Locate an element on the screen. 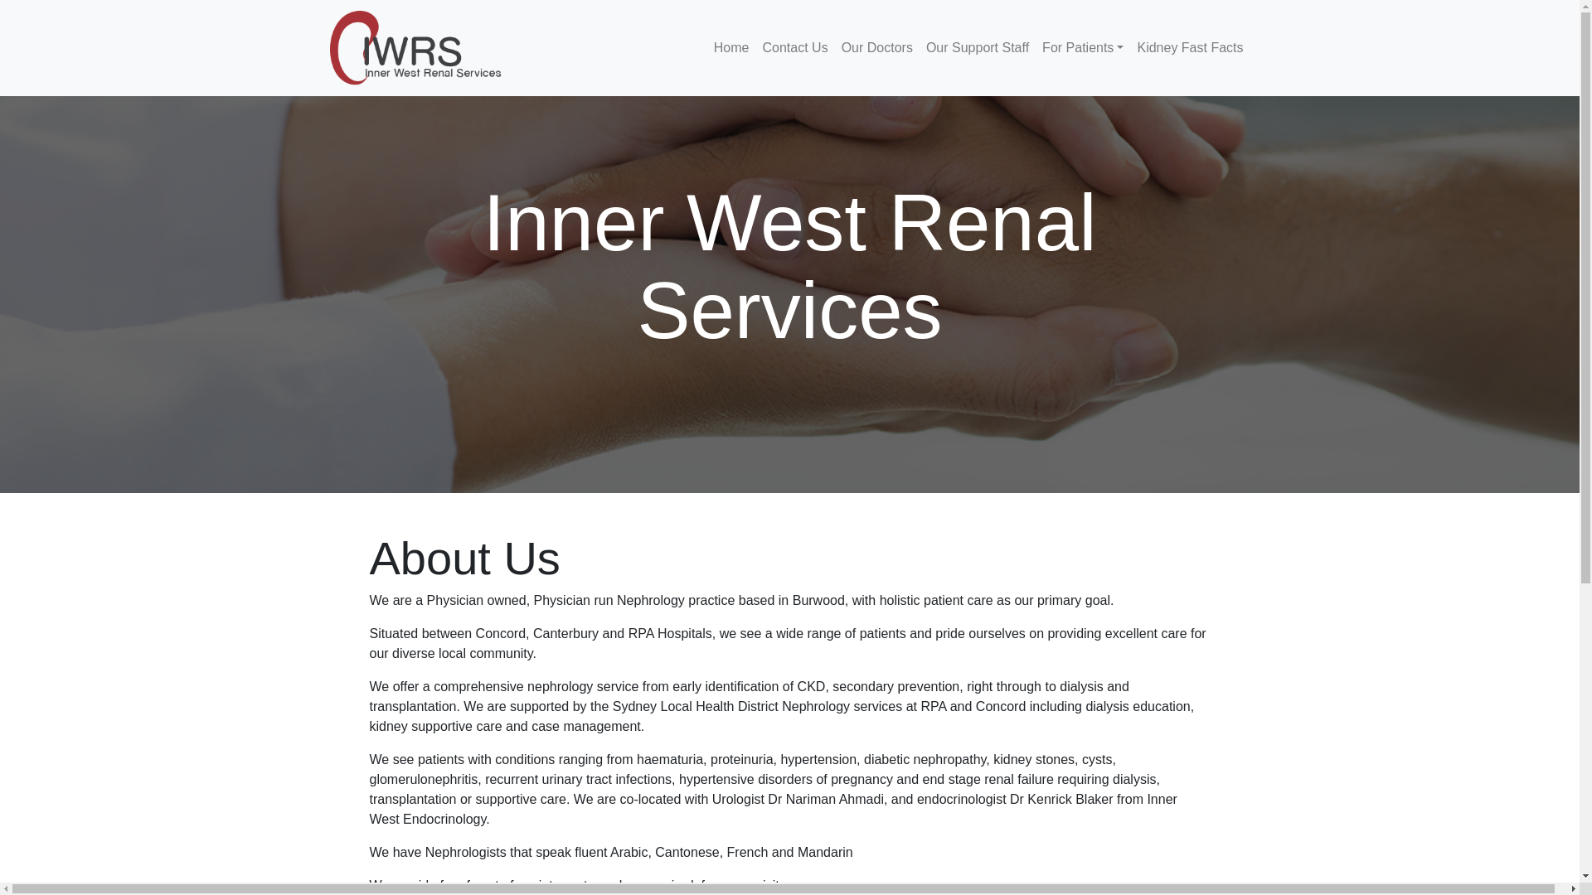 The height and width of the screenshot is (895, 1592). Kidney Fast Facts is located at coordinates (1190, 48).